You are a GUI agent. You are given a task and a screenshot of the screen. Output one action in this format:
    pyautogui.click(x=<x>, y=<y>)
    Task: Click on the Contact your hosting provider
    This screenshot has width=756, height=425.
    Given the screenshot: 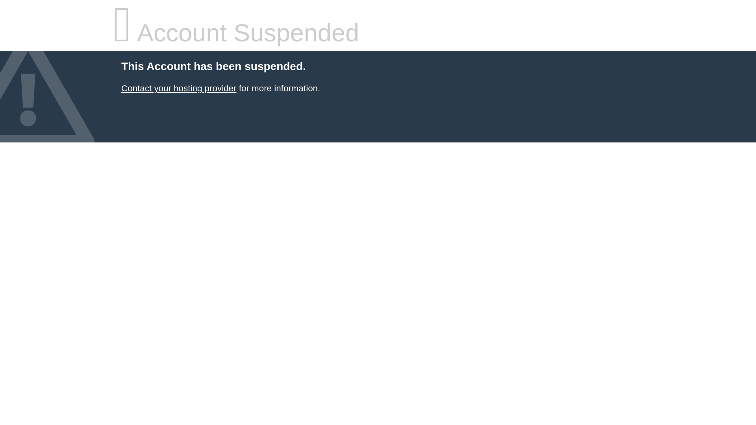 What is the action you would take?
    pyautogui.click(x=178, y=88)
    